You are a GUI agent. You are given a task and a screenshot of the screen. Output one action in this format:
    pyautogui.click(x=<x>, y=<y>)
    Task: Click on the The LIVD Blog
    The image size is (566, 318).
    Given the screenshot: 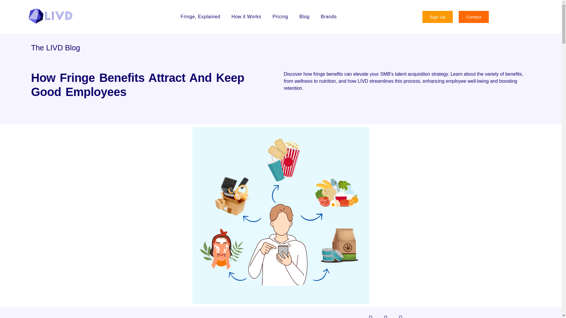 What is the action you would take?
    pyautogui.click(x=55, y=48)
    